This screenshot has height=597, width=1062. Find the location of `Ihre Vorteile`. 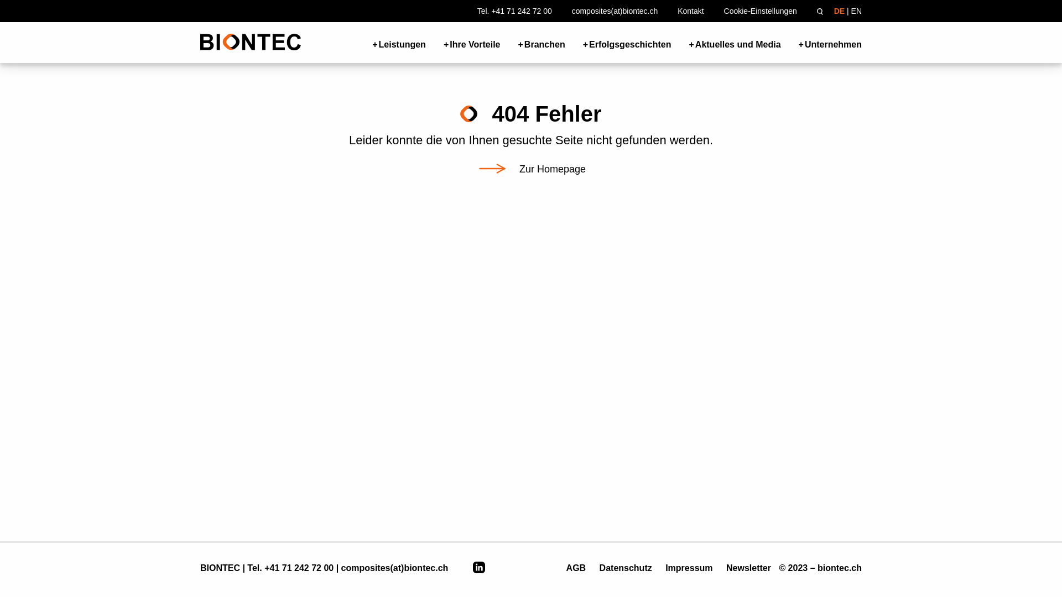

Ihre Vorteile is located at coordinates (472, 43).